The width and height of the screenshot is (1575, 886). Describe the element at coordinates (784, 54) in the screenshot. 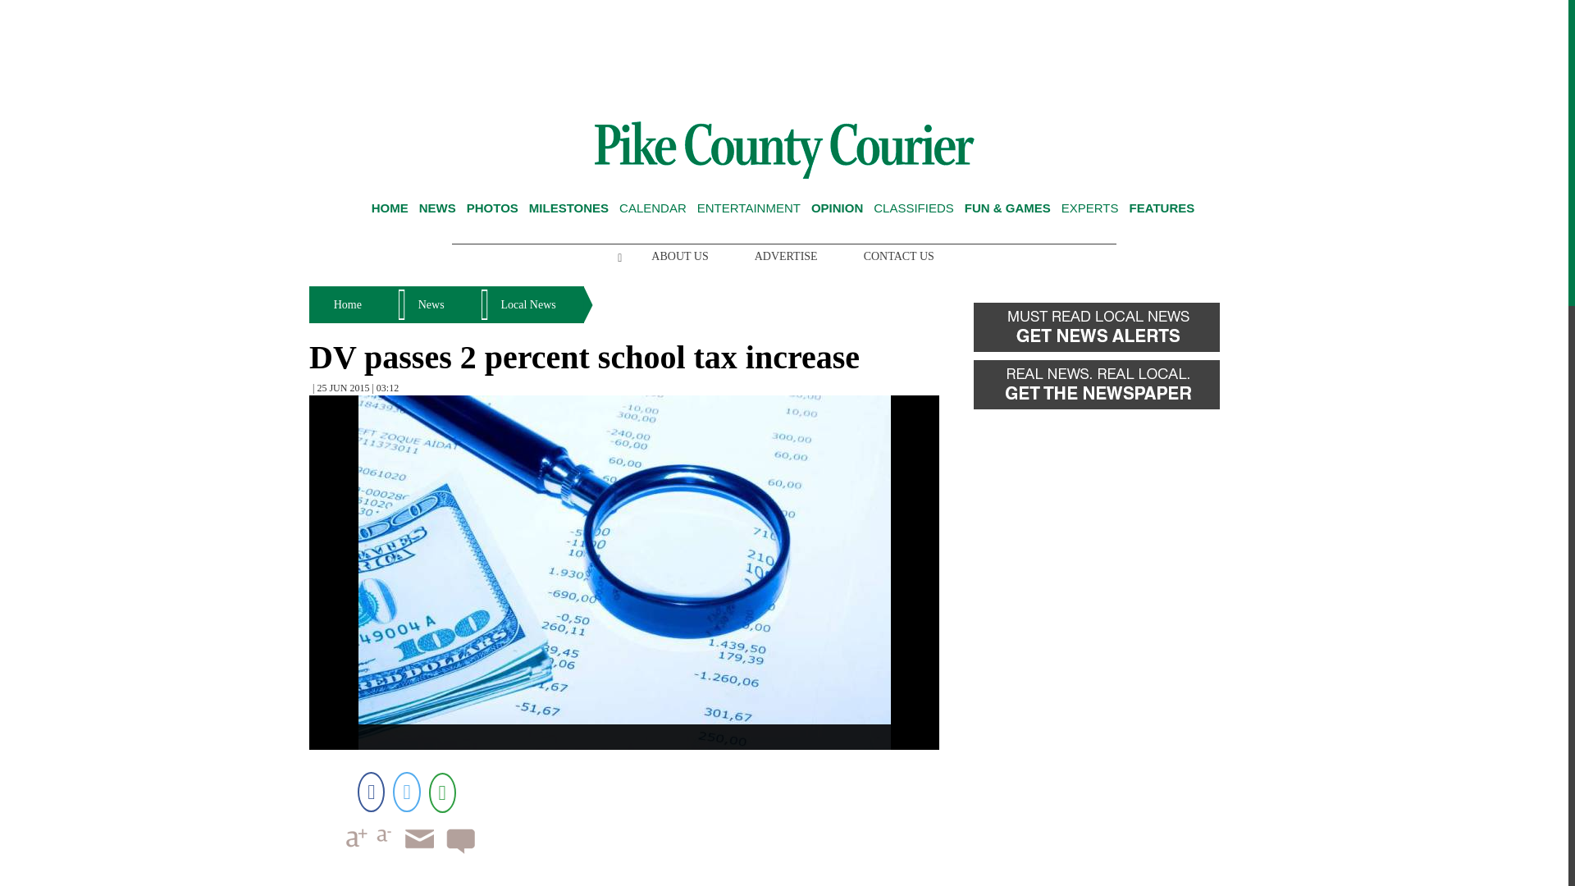

I see `3rd party ad content` at that location.